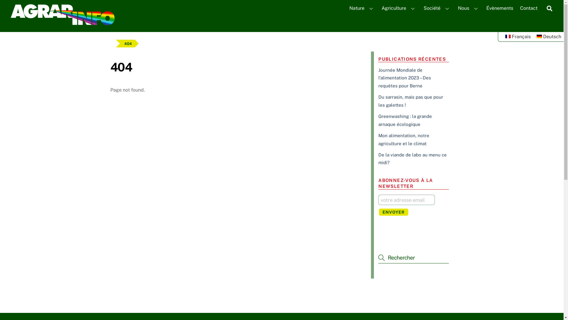  I want to click on 404, so click(128, 44).